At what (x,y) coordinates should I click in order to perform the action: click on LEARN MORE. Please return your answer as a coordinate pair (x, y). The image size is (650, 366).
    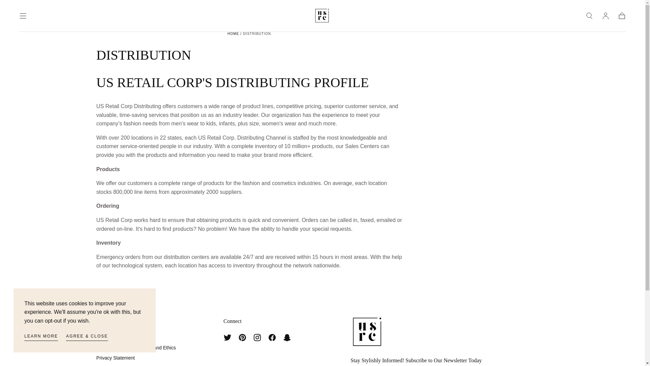
    Looking at the image, I should click on (41, 337).